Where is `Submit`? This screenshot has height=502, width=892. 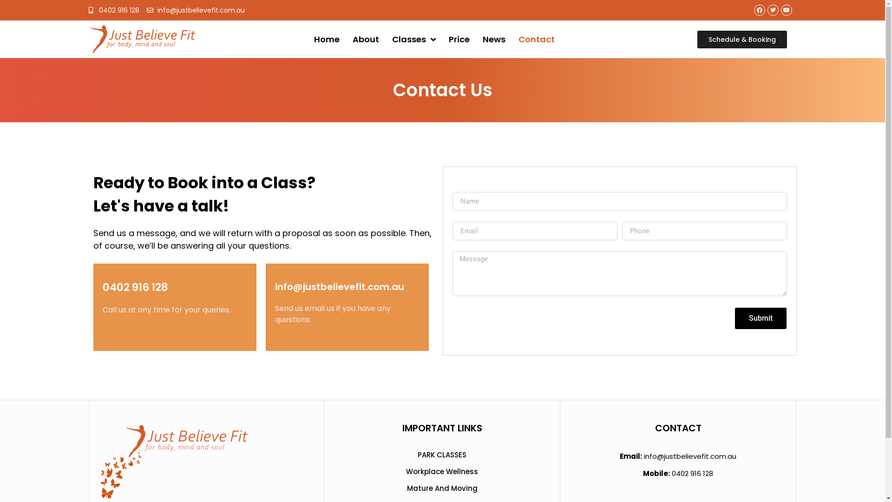
Submit is located at coordinates (760, 318).